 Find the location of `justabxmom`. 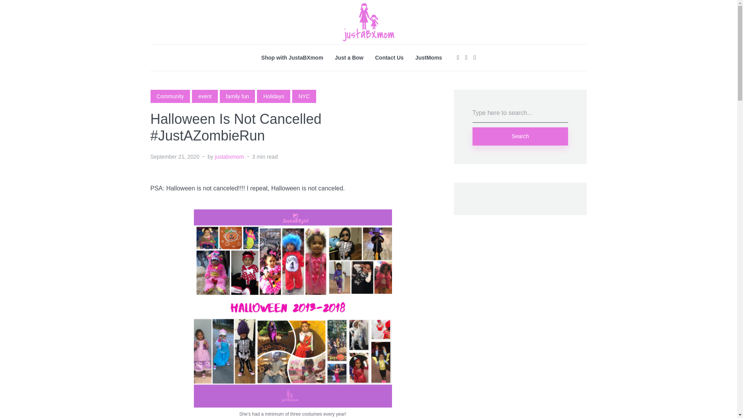

justabxmom is located at coordinates (229, 156).